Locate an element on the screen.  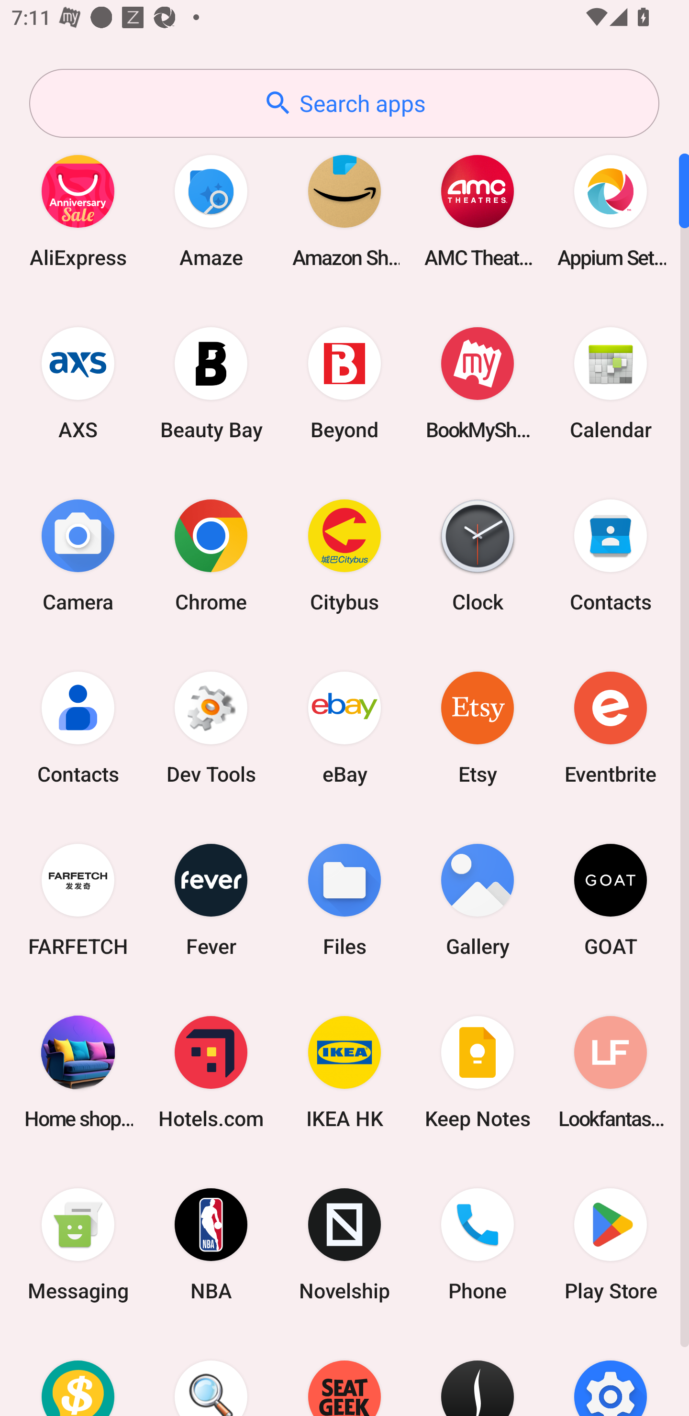
NBA is located at coordinates (211, 1245).